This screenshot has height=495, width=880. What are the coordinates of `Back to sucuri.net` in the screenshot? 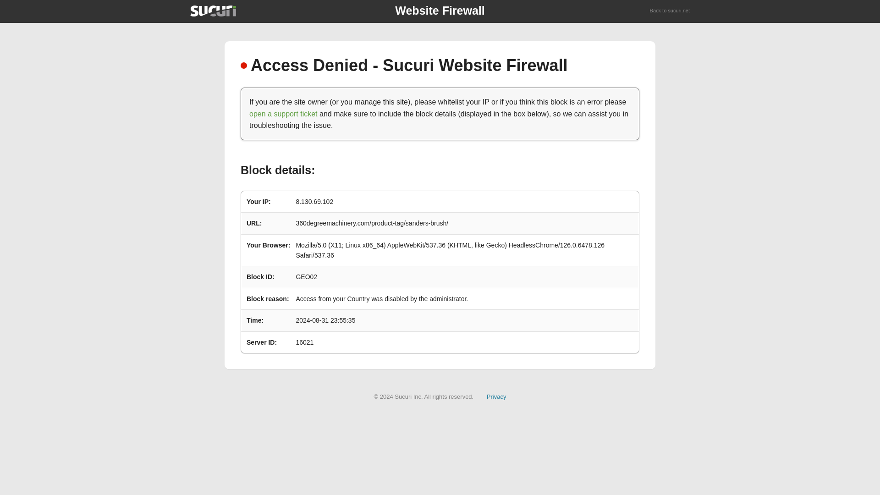 It's located at (670, 11).